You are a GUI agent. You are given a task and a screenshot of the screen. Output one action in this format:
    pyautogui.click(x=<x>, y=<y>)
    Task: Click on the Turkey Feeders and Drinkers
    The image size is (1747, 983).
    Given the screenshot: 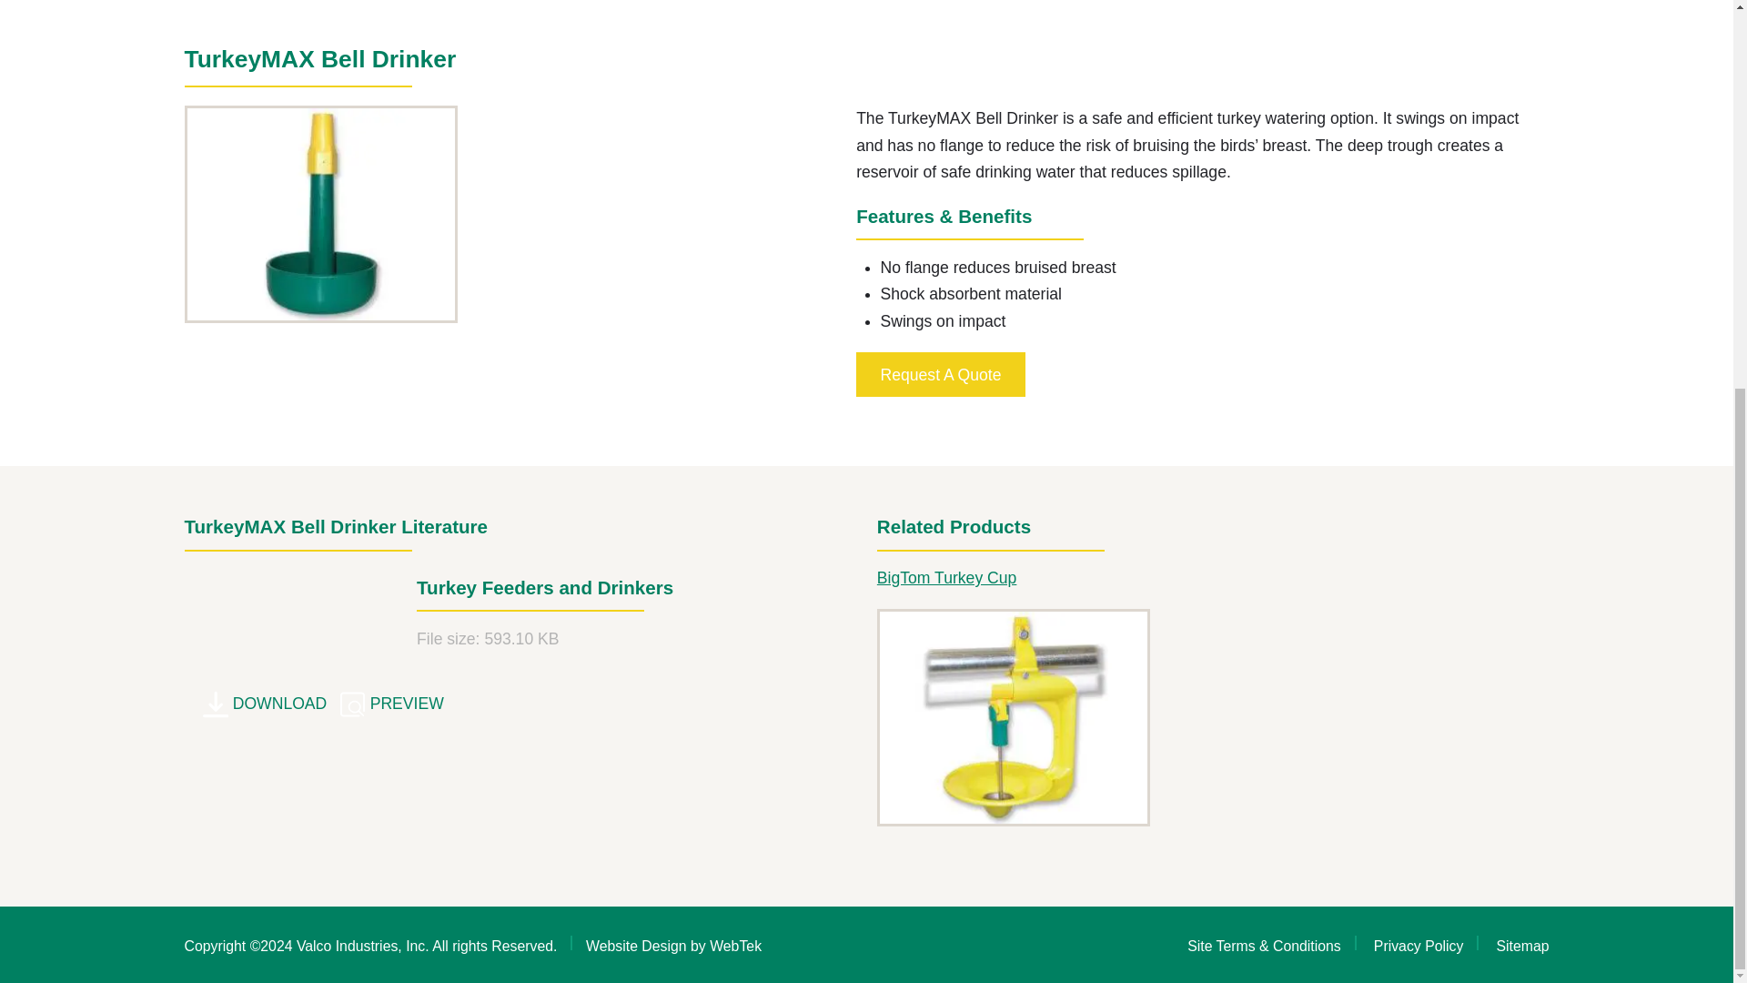 What is the action you would take?
    pyautogui.click(x=262, y=704)
    